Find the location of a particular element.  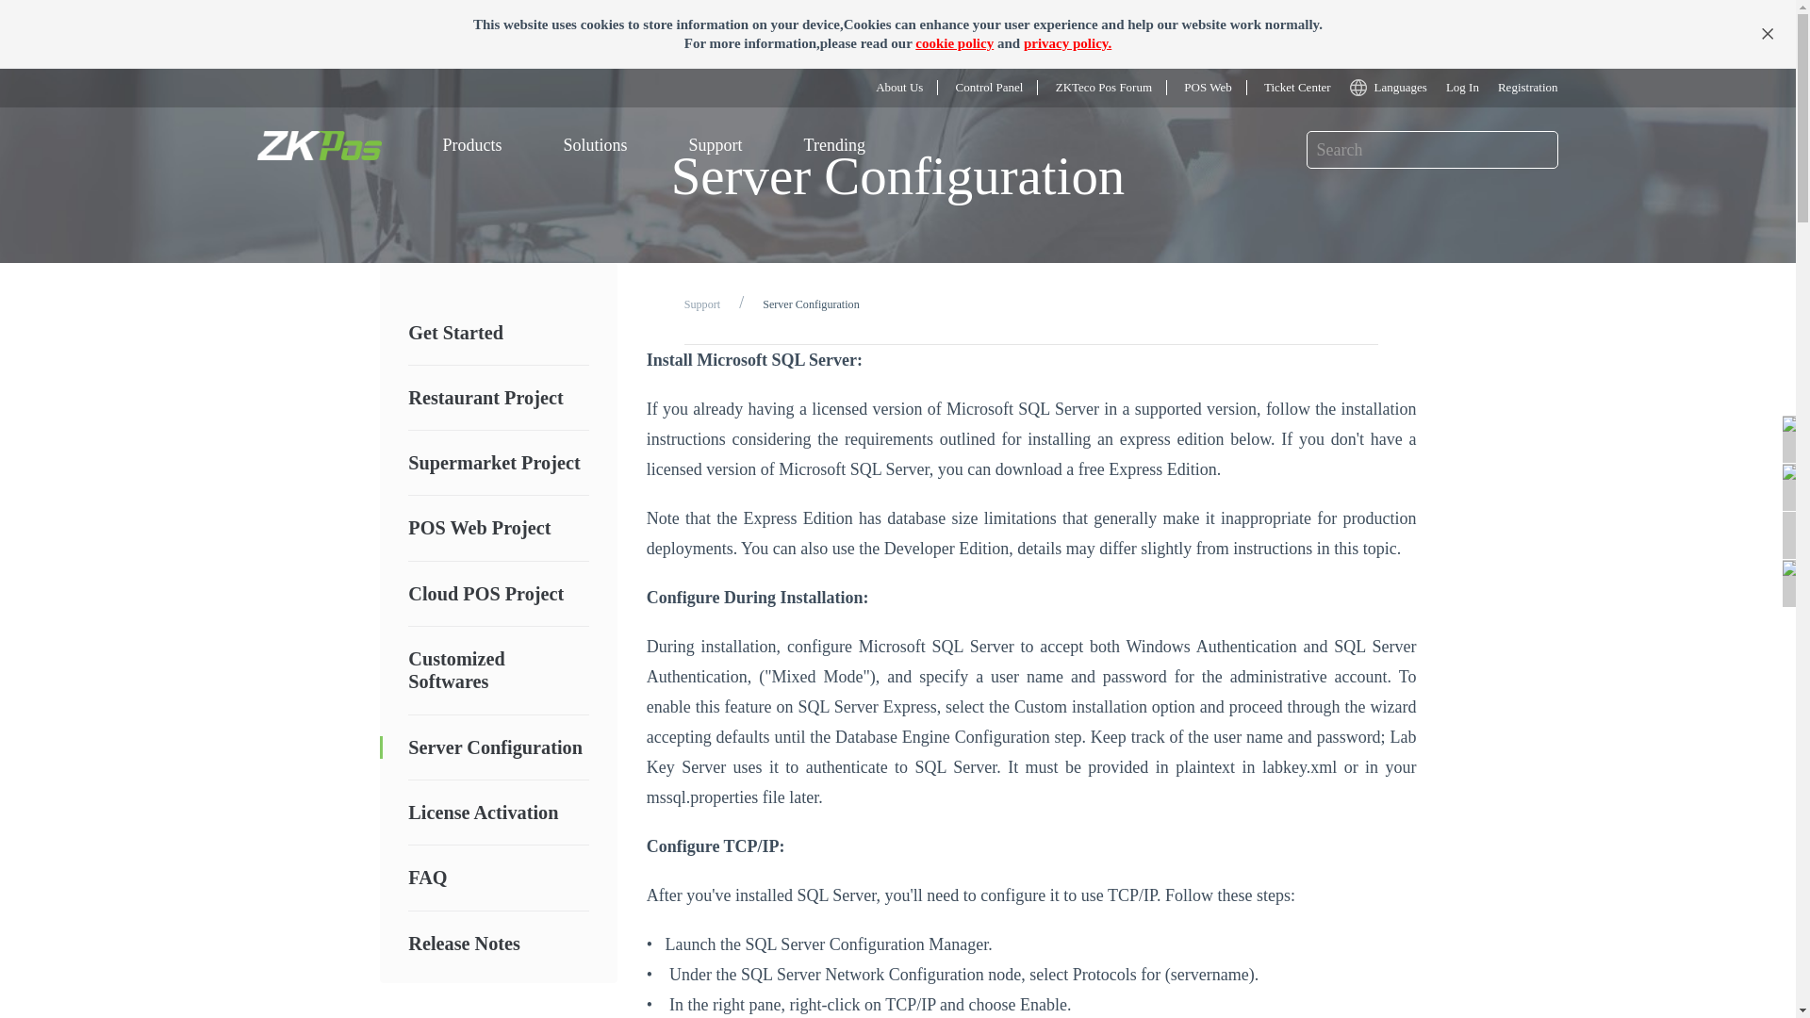

About Us is located at coordinates (948, 88).